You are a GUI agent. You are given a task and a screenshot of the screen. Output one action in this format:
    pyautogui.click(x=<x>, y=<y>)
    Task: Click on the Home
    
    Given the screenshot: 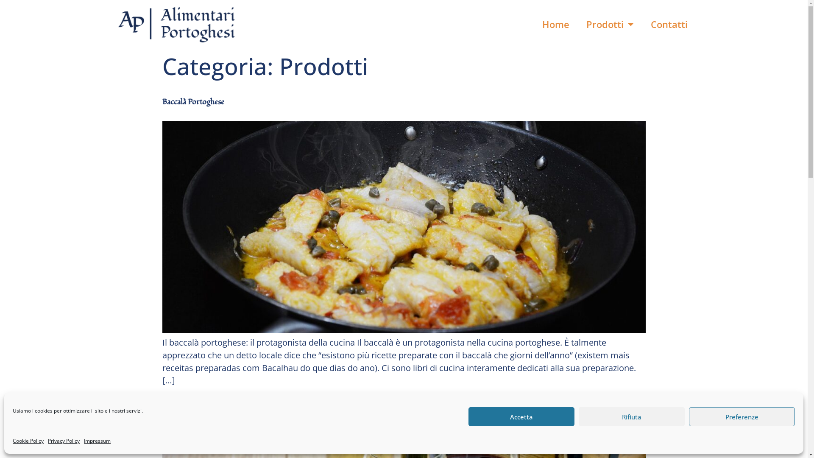 What is the action you would take?
    pyautogui.click(x=556, y=25)
    